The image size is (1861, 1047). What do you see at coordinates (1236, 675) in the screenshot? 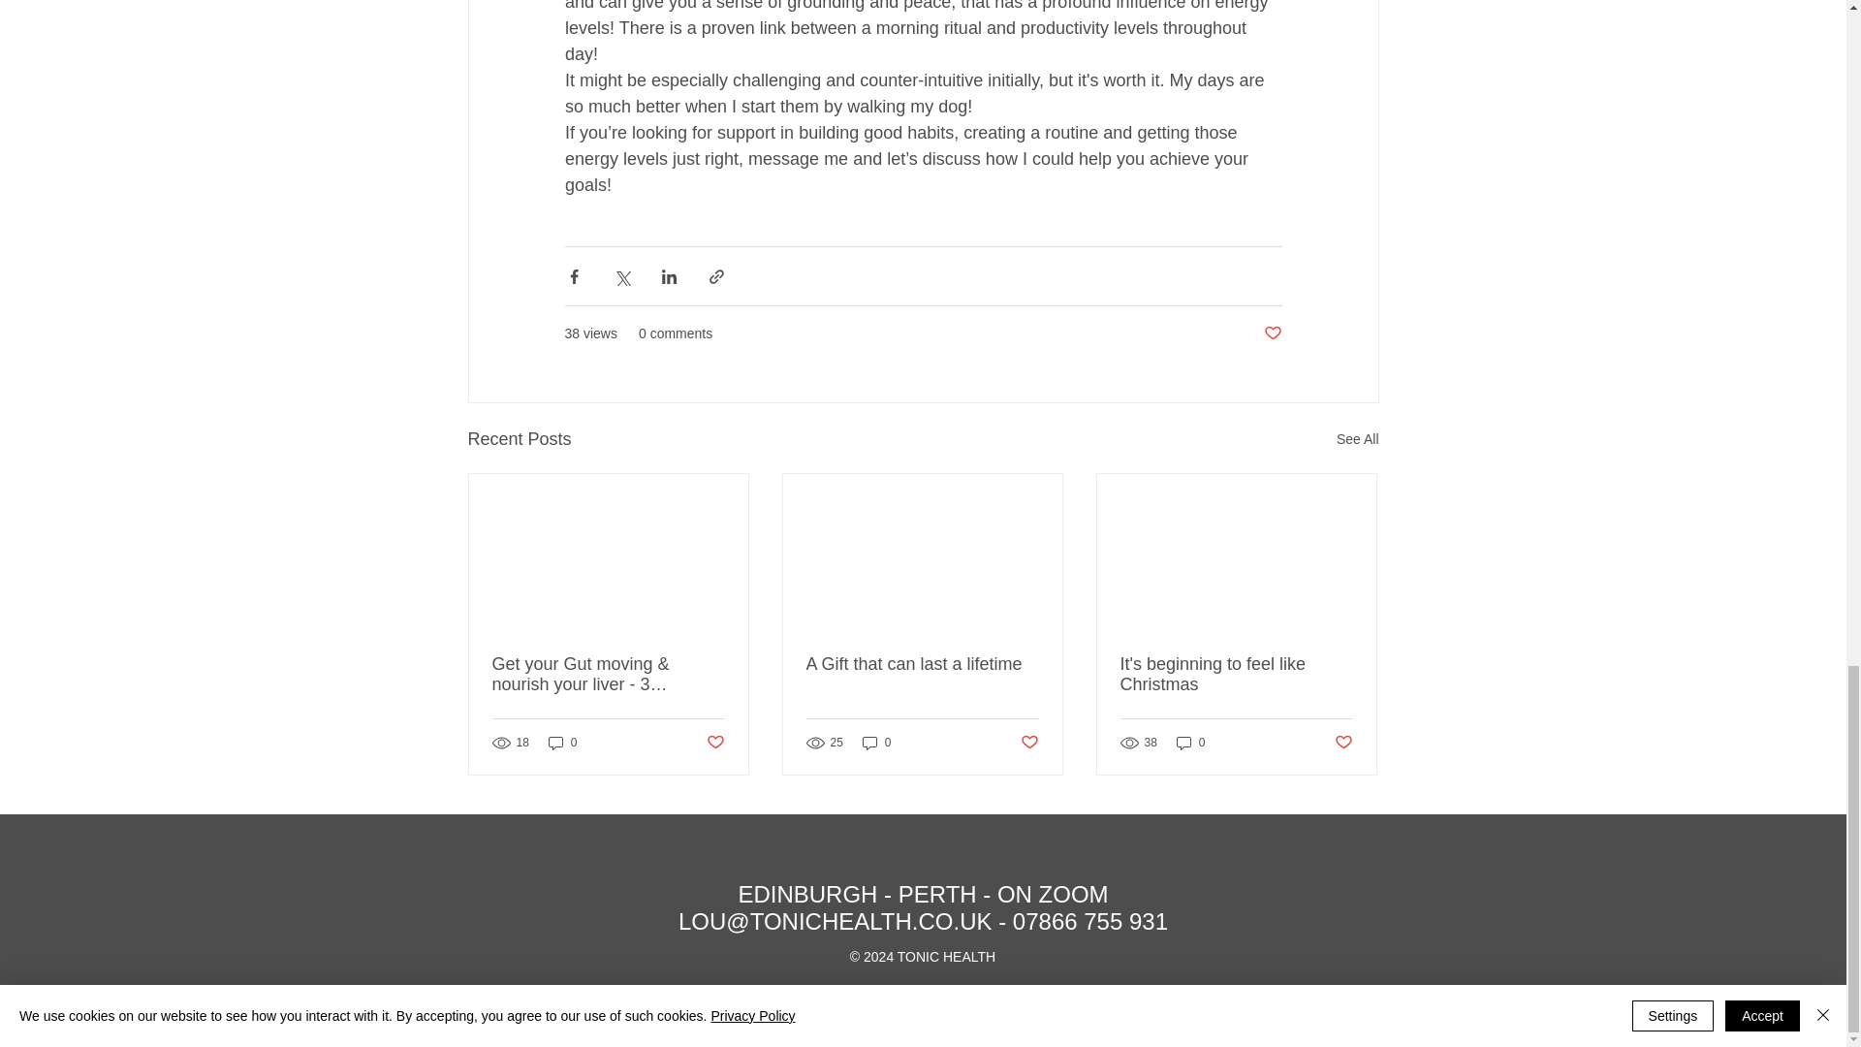
I see `It's beginning to feel like Christmas` at bounding box center [1236, 675].